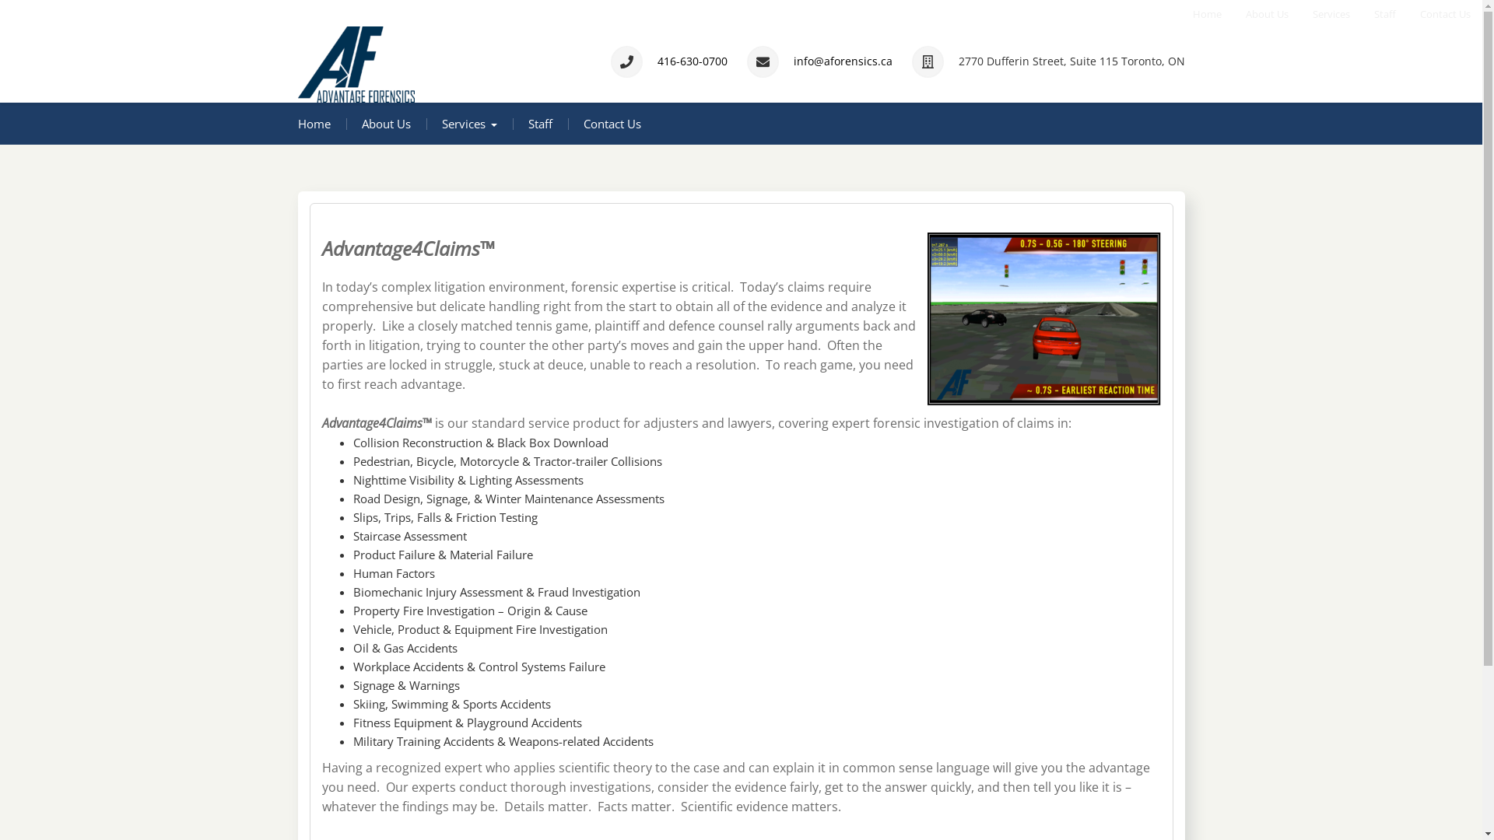 This screenshot has width=1494, height=840. What do you see at coordinates (470, 124) in the screenshot?
I see `Services` at bounding box center [470, 124].